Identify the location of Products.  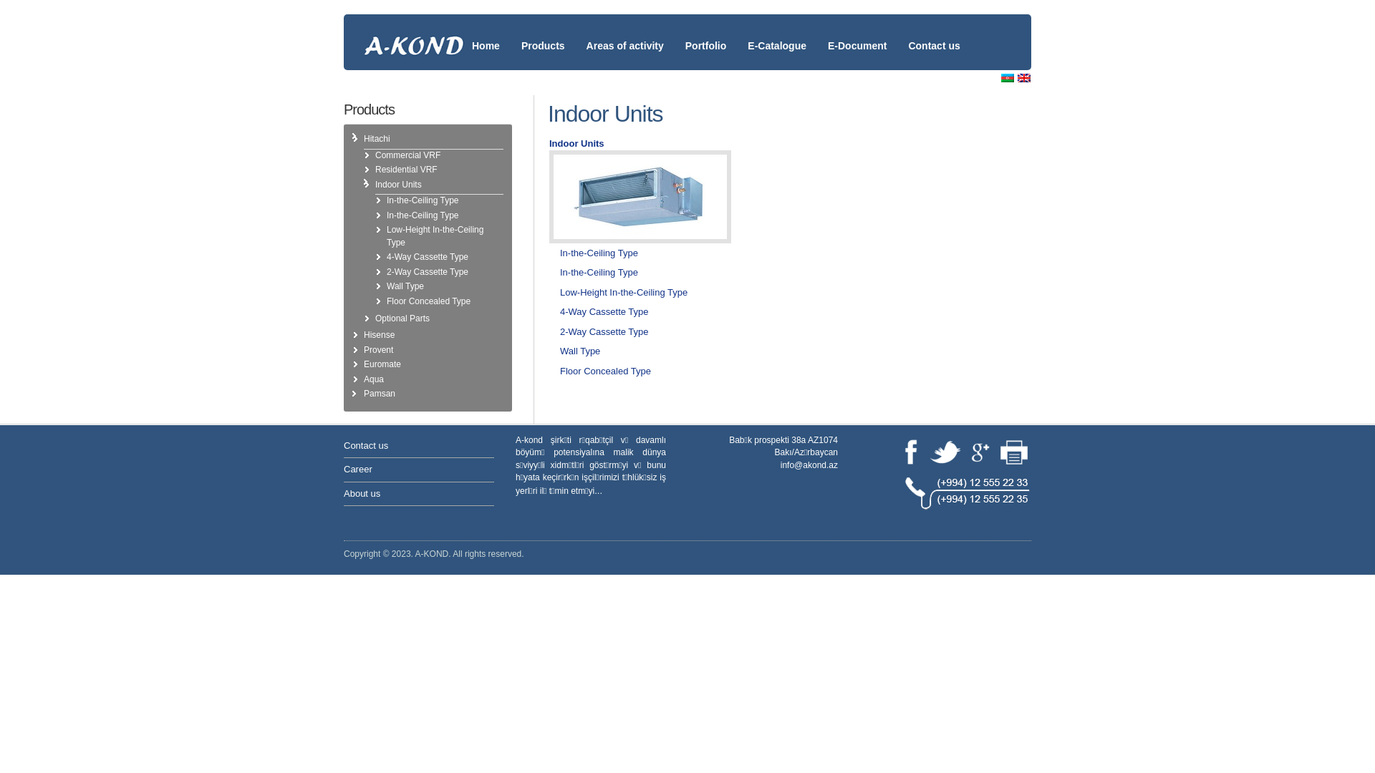
(543, 34).